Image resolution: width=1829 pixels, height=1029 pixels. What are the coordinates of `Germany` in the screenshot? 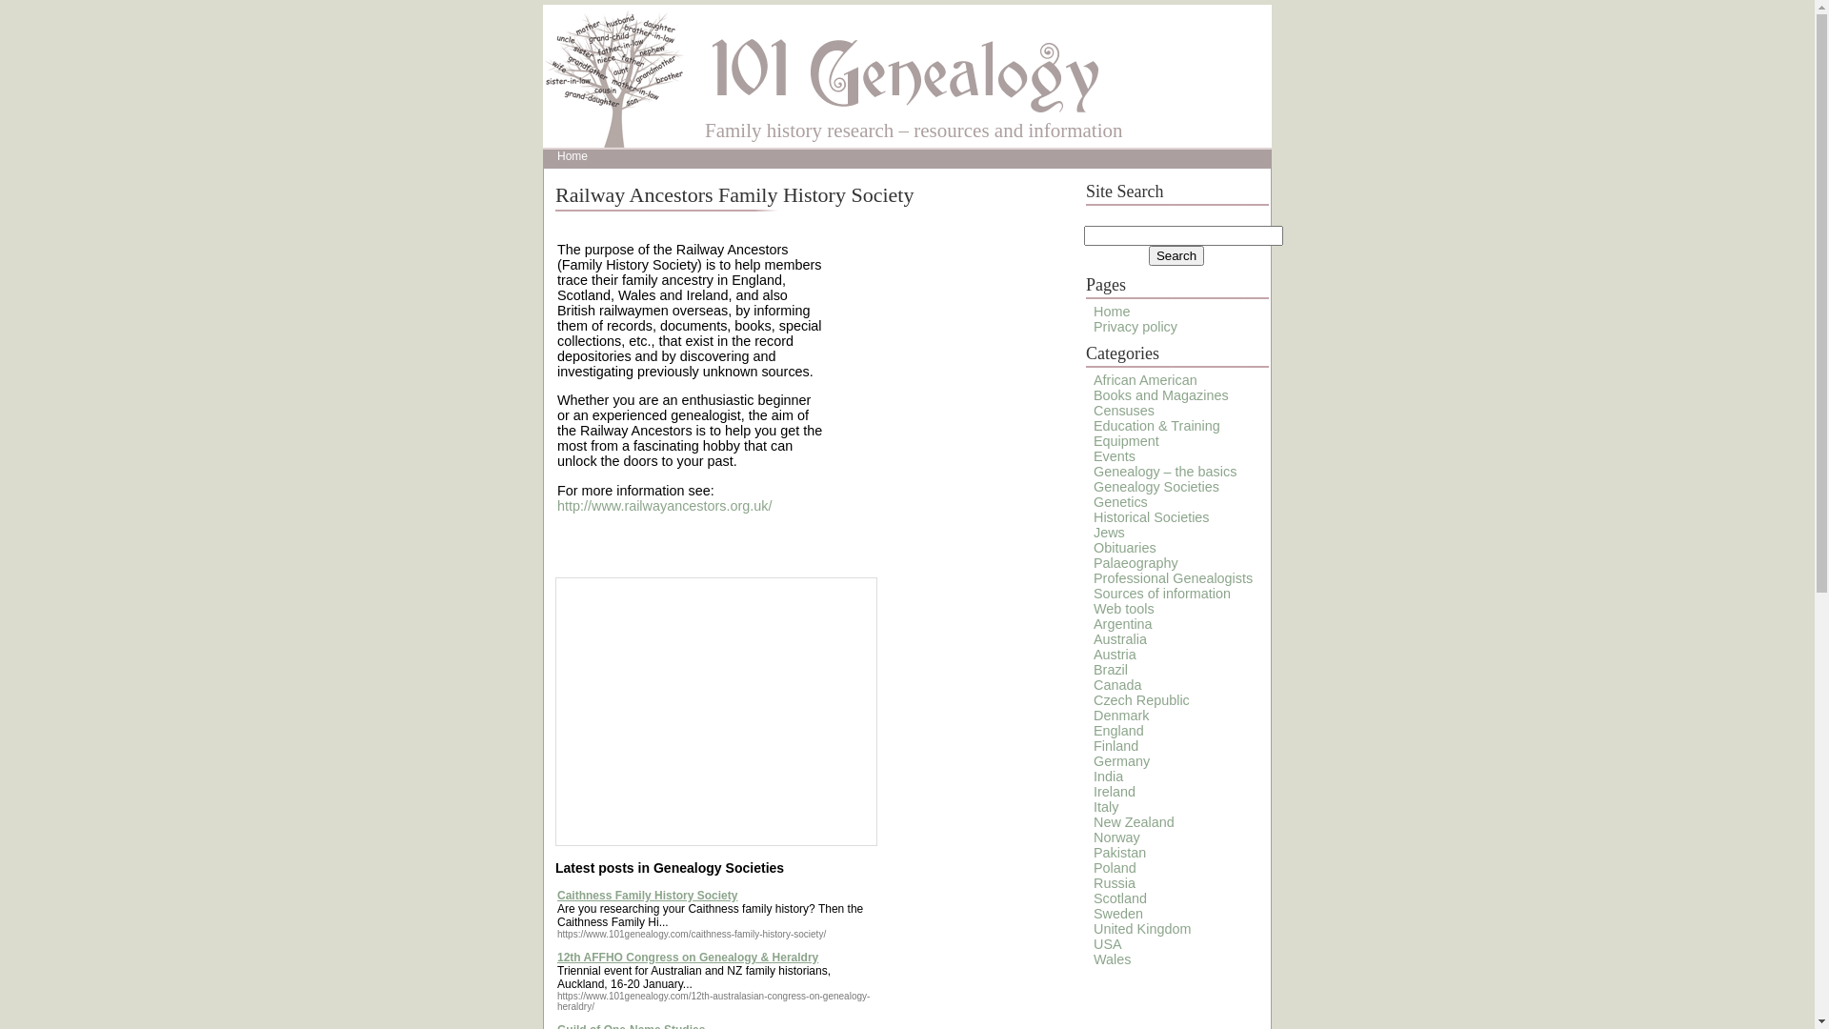 It's located at (1122, 761).